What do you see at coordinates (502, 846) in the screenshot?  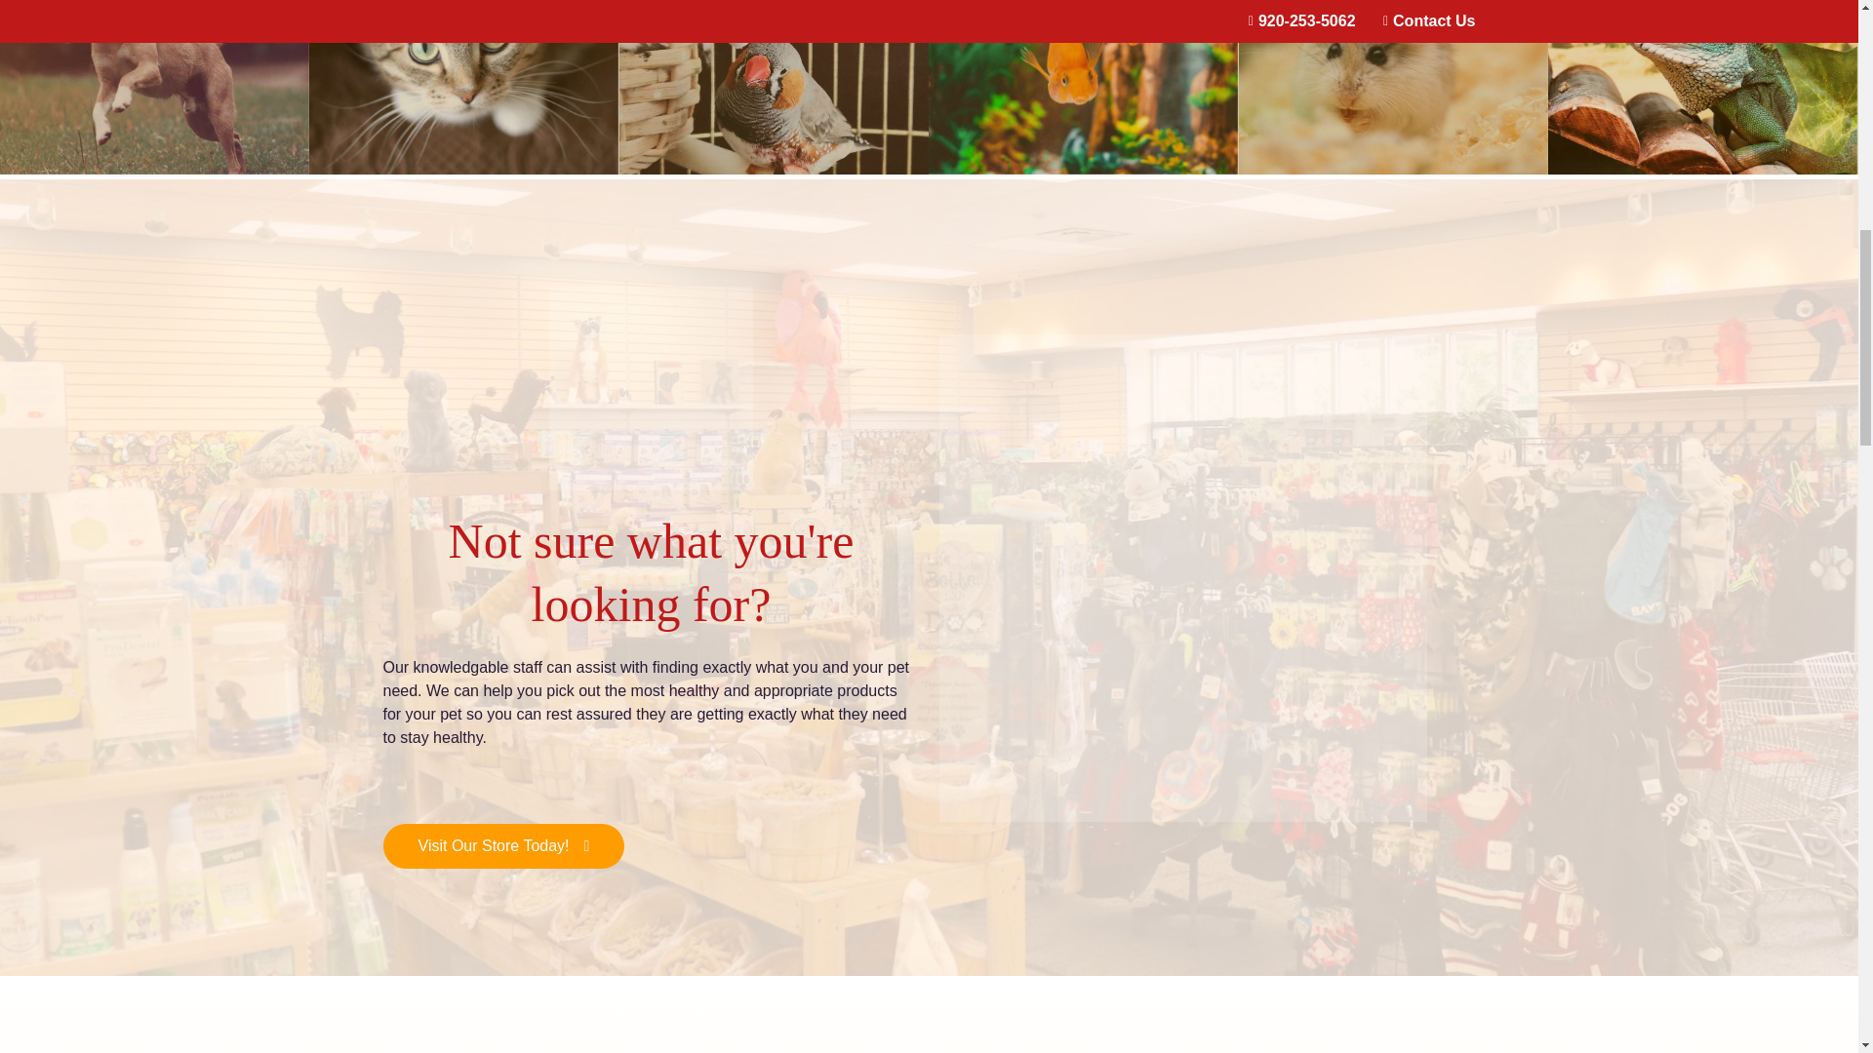 I see `Visit Our Store Today!` at bounding box center [502, 846].